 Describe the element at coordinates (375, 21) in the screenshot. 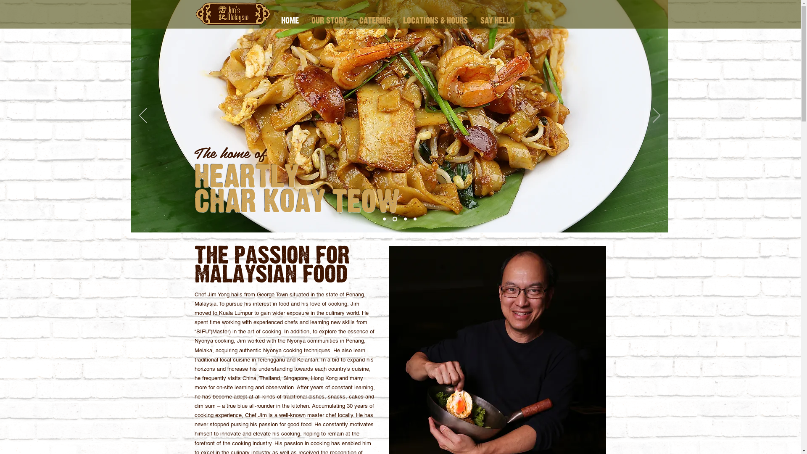

I see `CATERING` at that location.